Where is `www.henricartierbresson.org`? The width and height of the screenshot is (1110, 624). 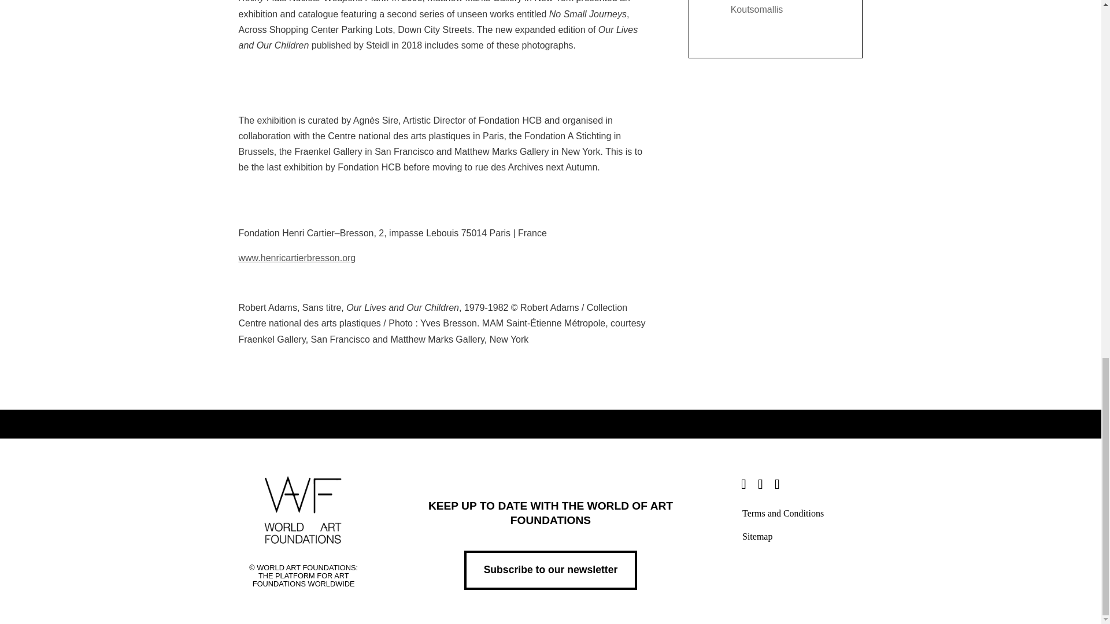 www.henricartierbresson.org is located at coordinates (297, 258).